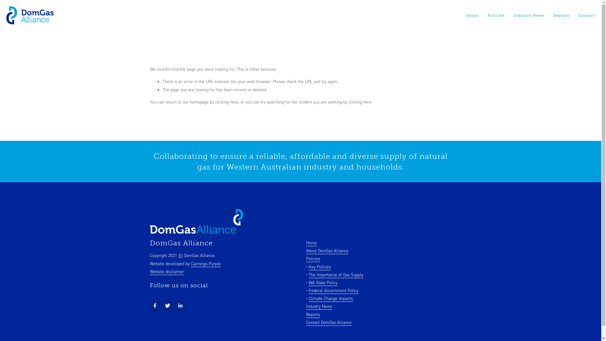  I want to click on Climate Change Impacts, so click(331, 299).